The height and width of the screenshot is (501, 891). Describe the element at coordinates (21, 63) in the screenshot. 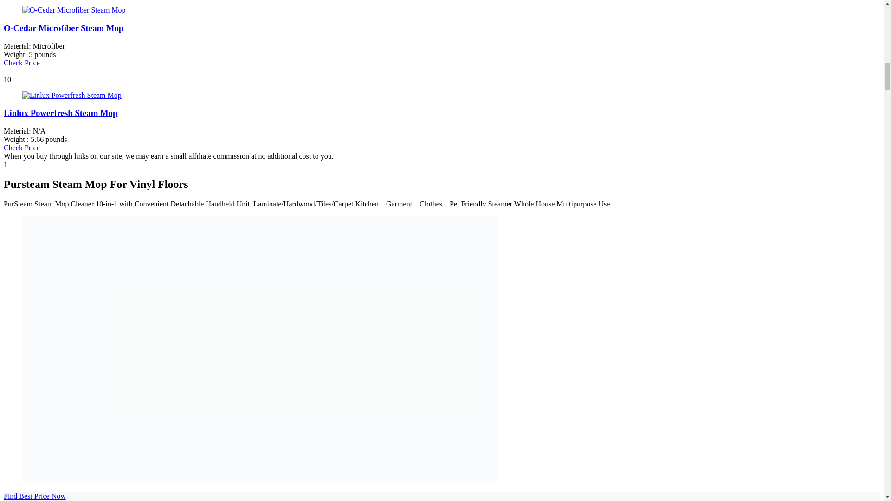

I see `Check Price` at that location.